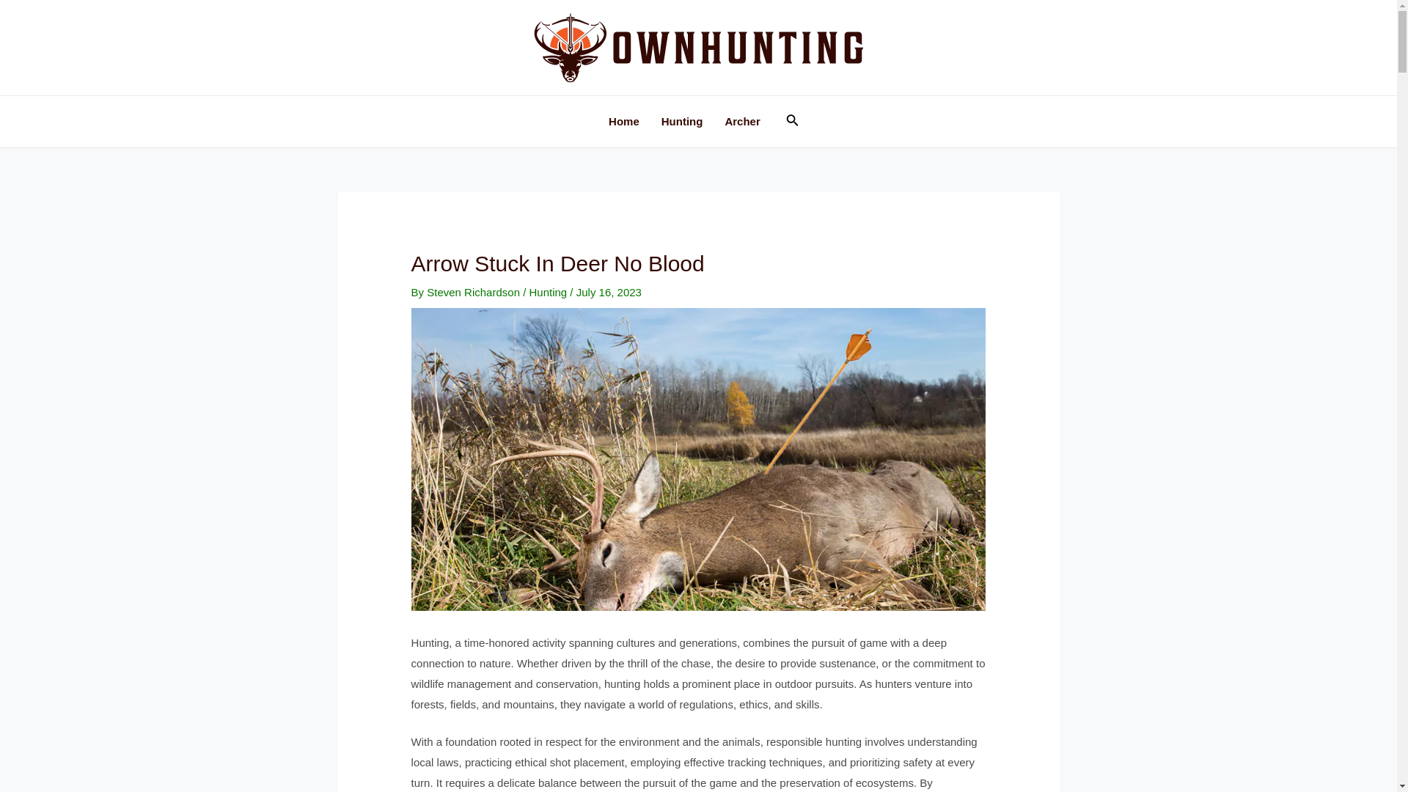  Describe the element at coordinates (548, 292) in the screenshot. I see `Hunting` at that location.